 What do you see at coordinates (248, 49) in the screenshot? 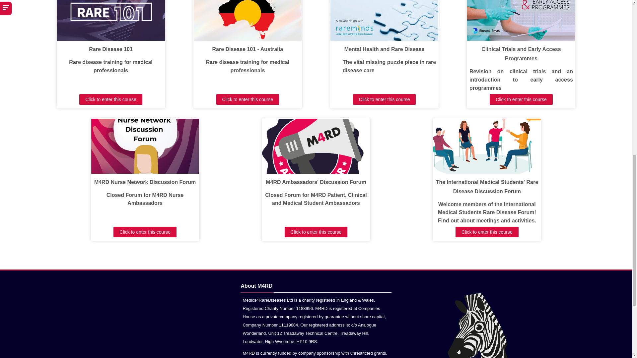
I see `Rare Disease 101 - Australia` at bounding box center [248, 49].